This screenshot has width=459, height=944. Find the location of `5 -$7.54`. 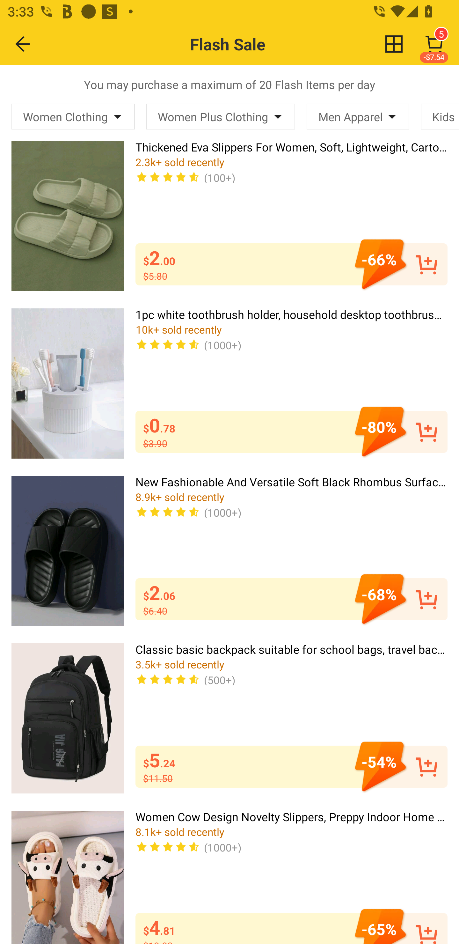

5 -$7.54 is located at coordinates (434, 44).